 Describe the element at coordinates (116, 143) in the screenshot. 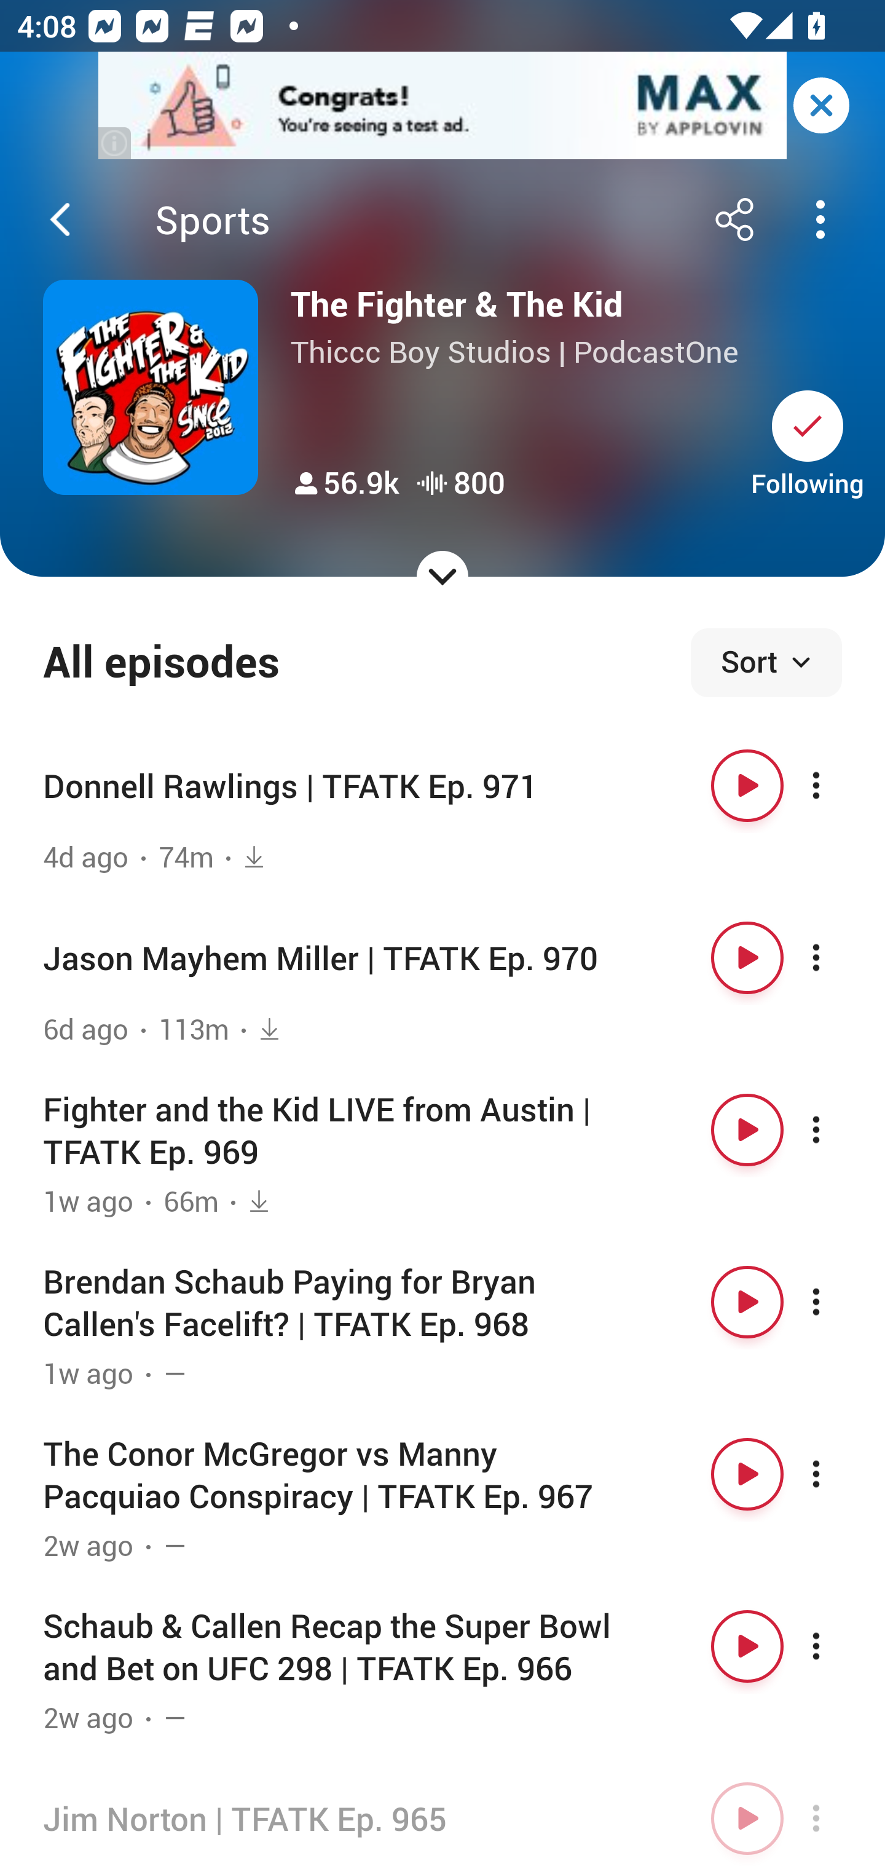

I see `(i)` at that location.